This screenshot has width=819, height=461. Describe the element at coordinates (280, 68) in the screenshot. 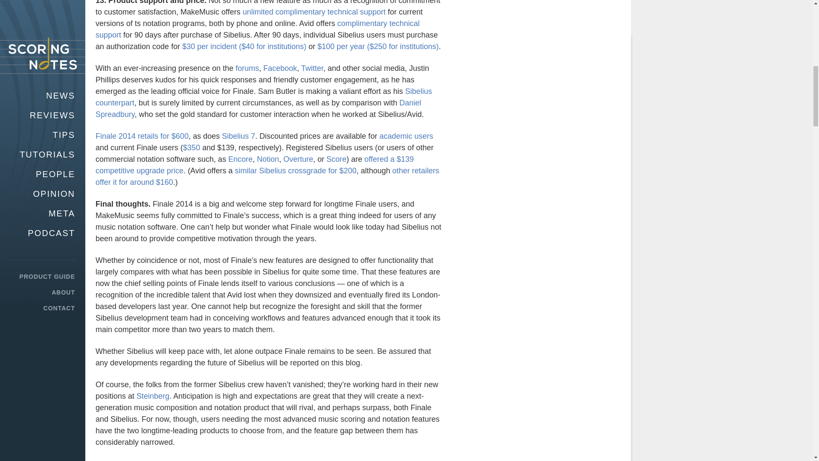

I see `Facebook` at that location.